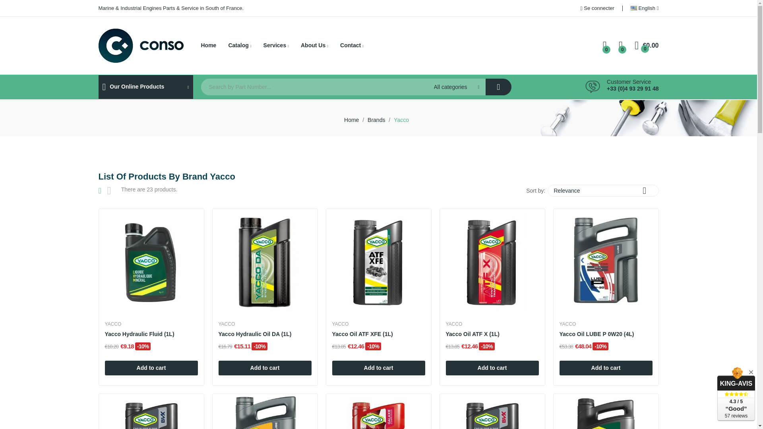  Describe the element at coordinates (265, 368) in the screenshot. I see `Add to cart` at that location.